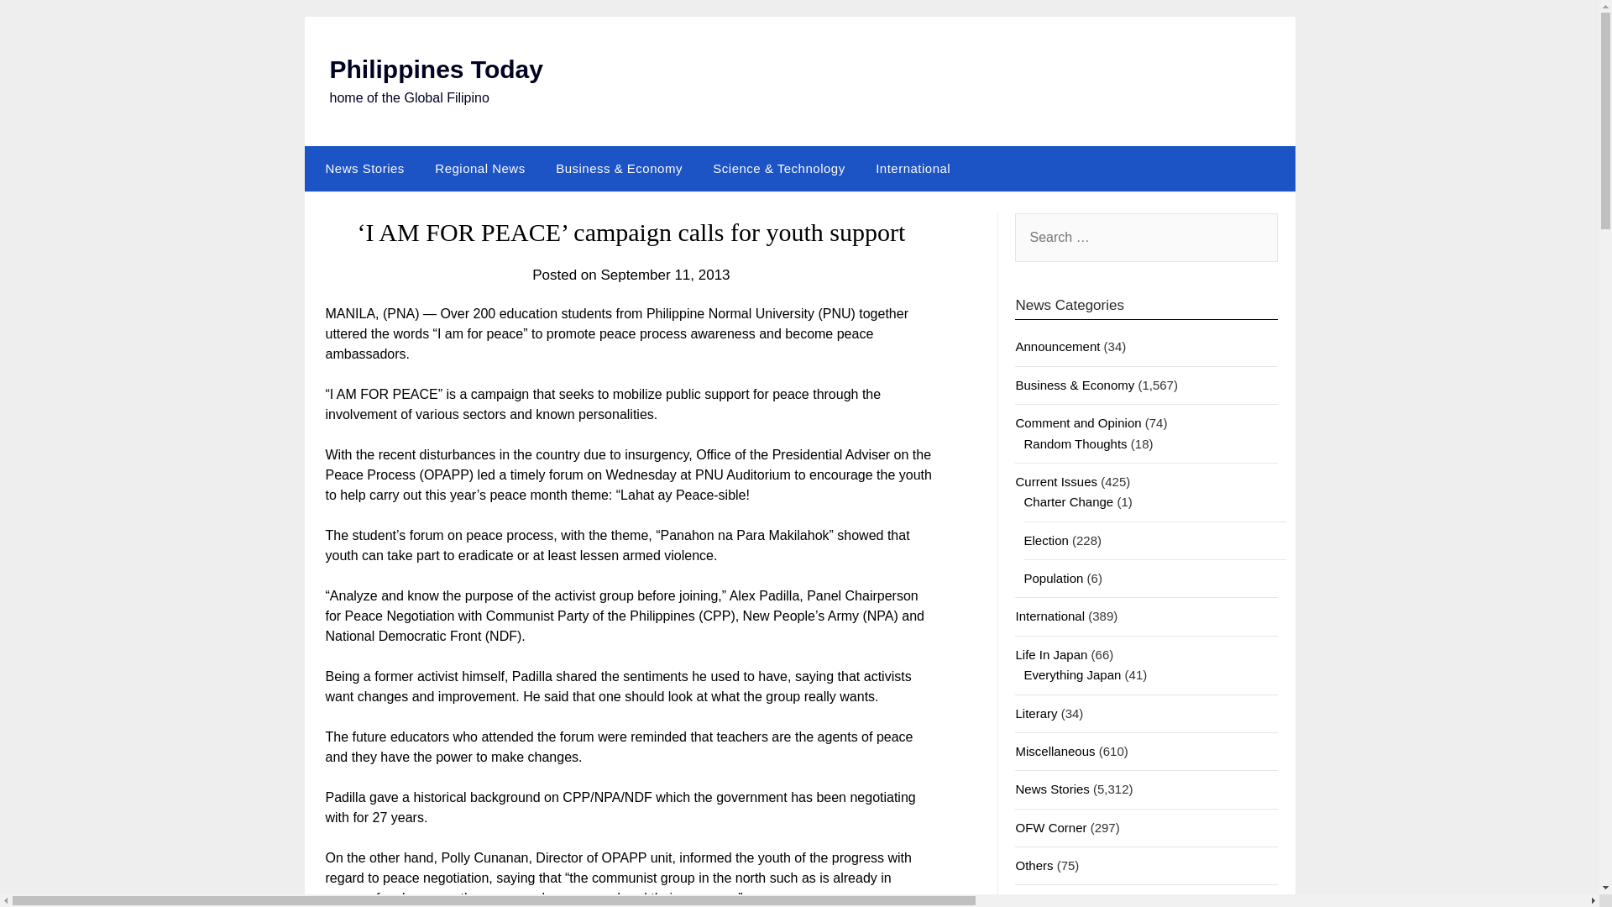  I want to click on International, so click(913, 168).